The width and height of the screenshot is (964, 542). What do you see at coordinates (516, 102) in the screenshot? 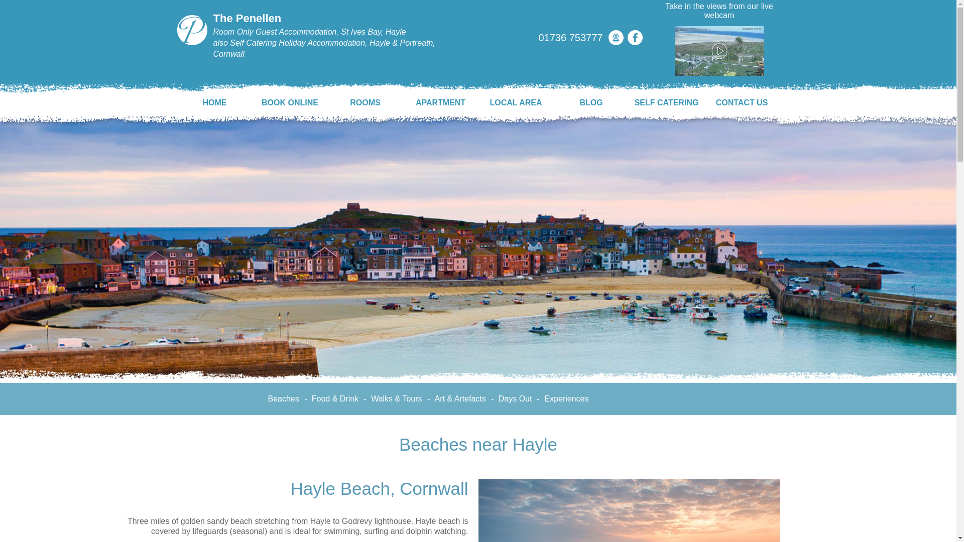
I see `Local Area` at bounding box center [516, 102].